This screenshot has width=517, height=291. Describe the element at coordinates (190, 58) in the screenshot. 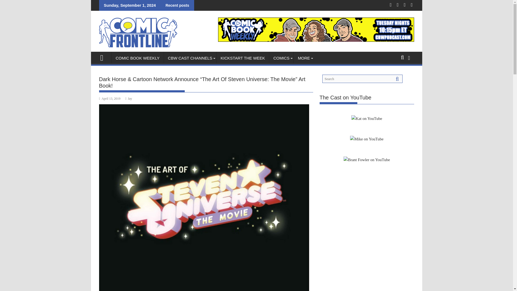

I see `CBW CAST CHANNELS` at that location.